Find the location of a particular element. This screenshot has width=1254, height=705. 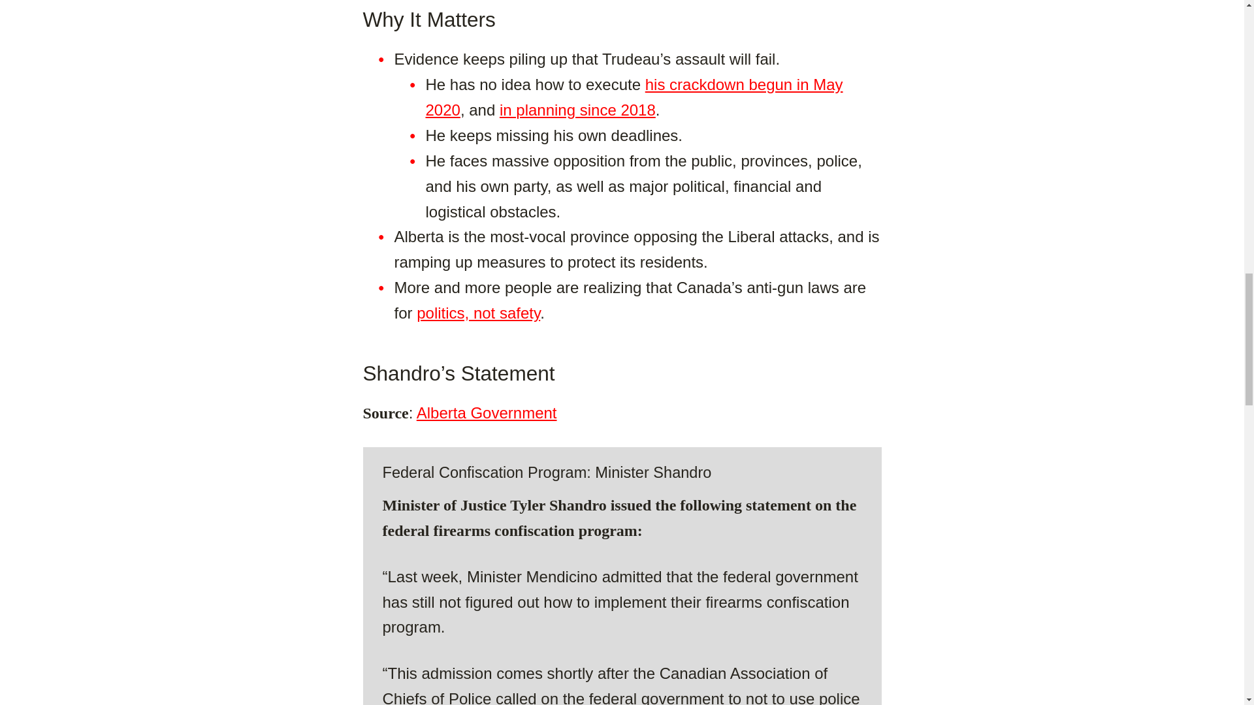

his crackdown begun in May 2020 is located at coordinates (634, 97).